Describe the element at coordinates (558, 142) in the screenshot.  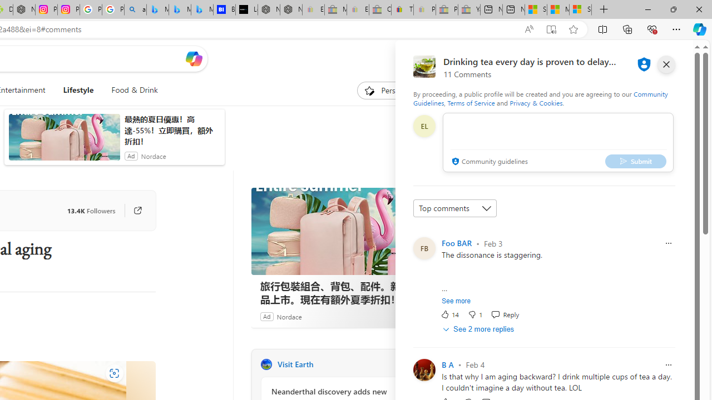
I see `comment-box` at that location.